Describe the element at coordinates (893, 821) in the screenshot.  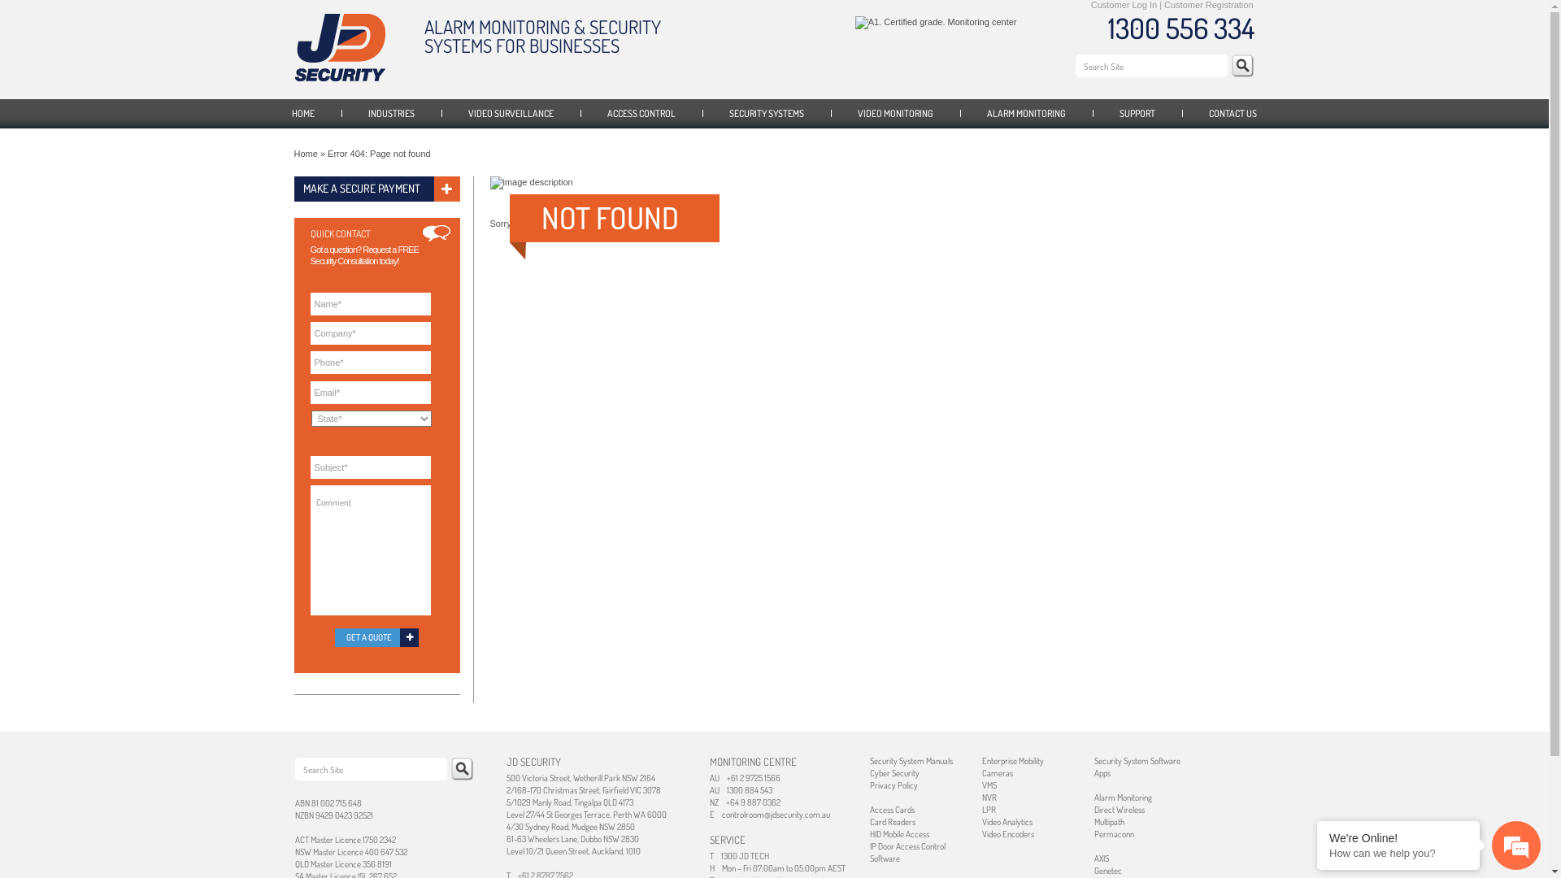
I see `Card Readers` at that location.